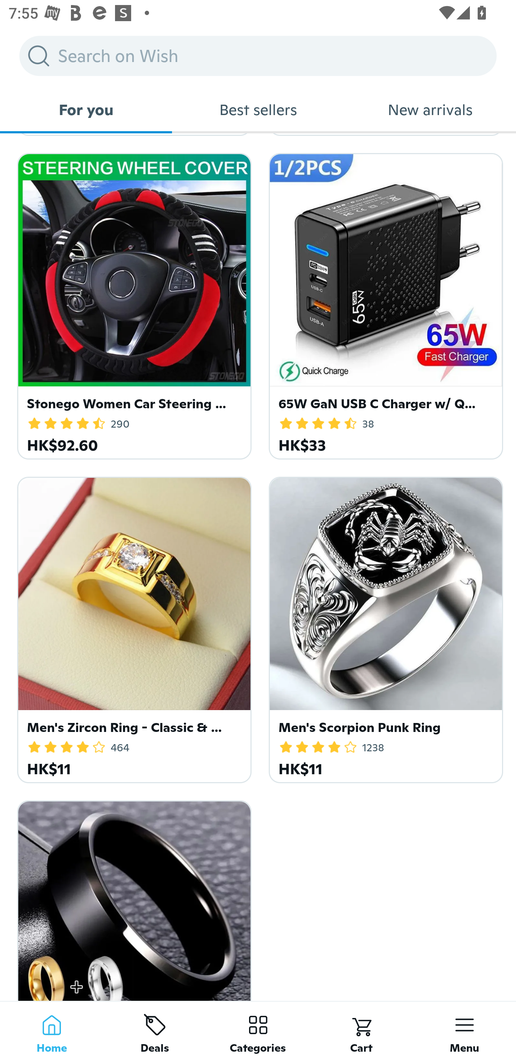  What do you see at coordinates (52, 1031) in the screenshot?
I see `Home` at bounding box center [52, 1031].